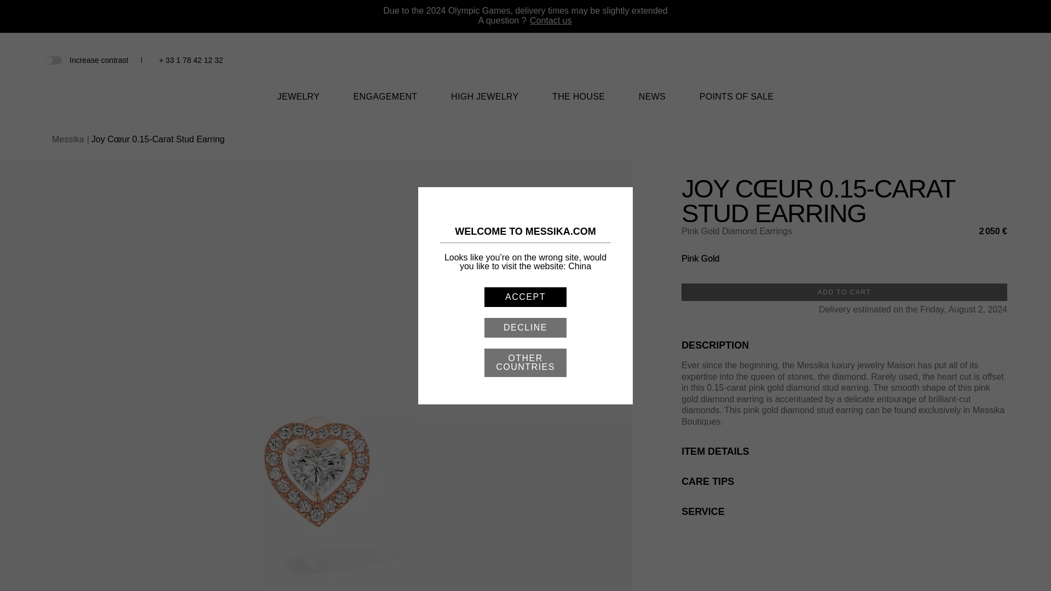  Describe the element at coordinates (982, 60) in the screenshot. I see `Shopping Cart` at that location.